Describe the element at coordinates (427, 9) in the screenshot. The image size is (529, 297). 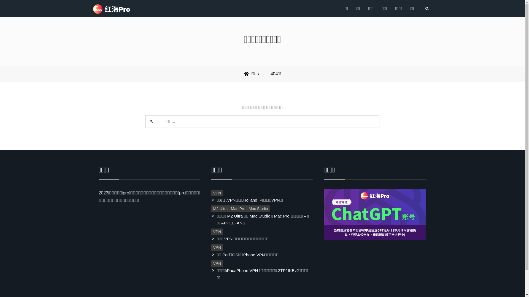
I see `Search` at that location.